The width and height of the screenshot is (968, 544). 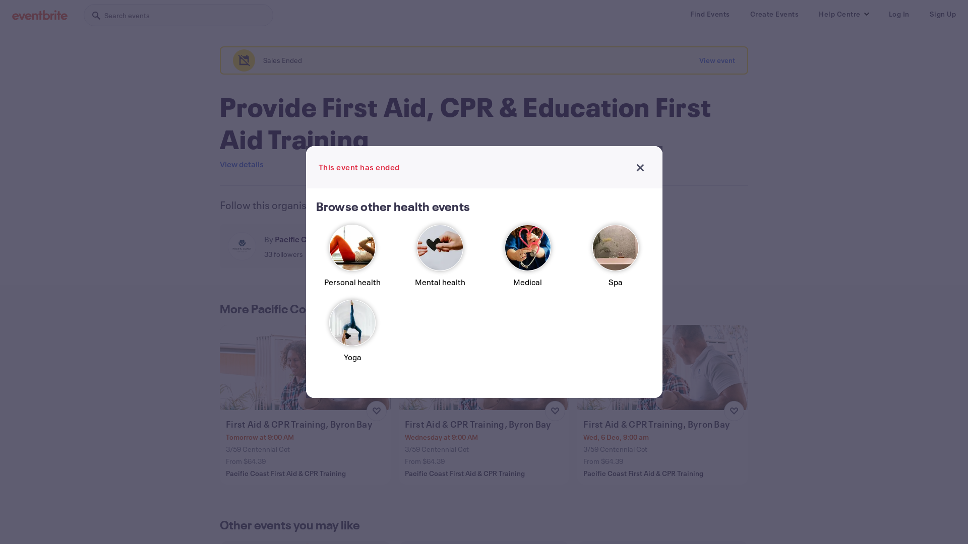 What do you see at coordinates (352, 260) in the screenshot?
I see `Personal health` at bounding box center [352, 260].